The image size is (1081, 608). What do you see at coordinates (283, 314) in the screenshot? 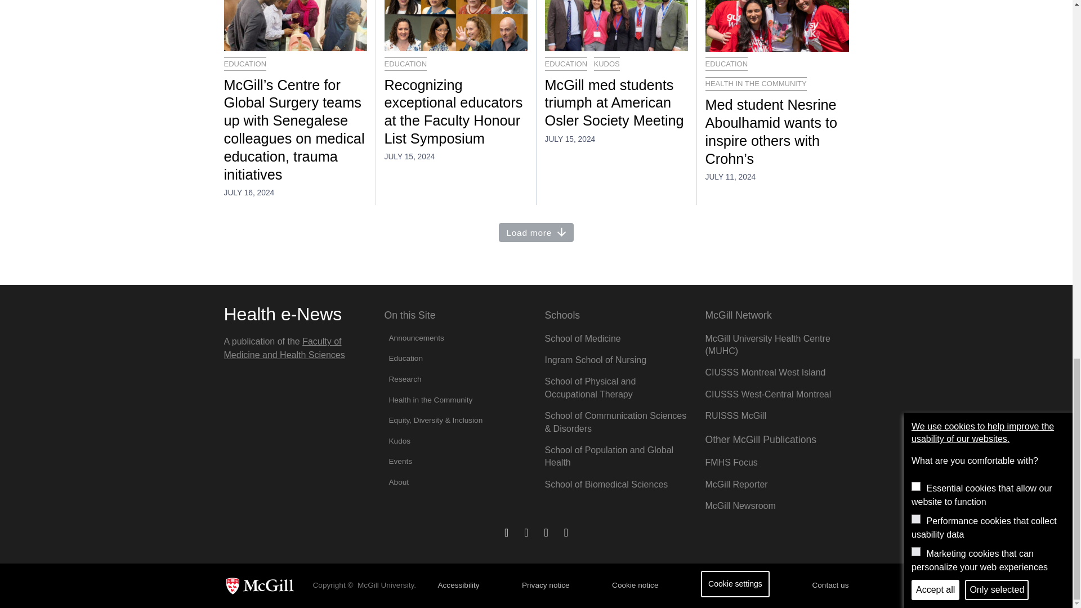
I see `Home` at bounding box center [283, 314].